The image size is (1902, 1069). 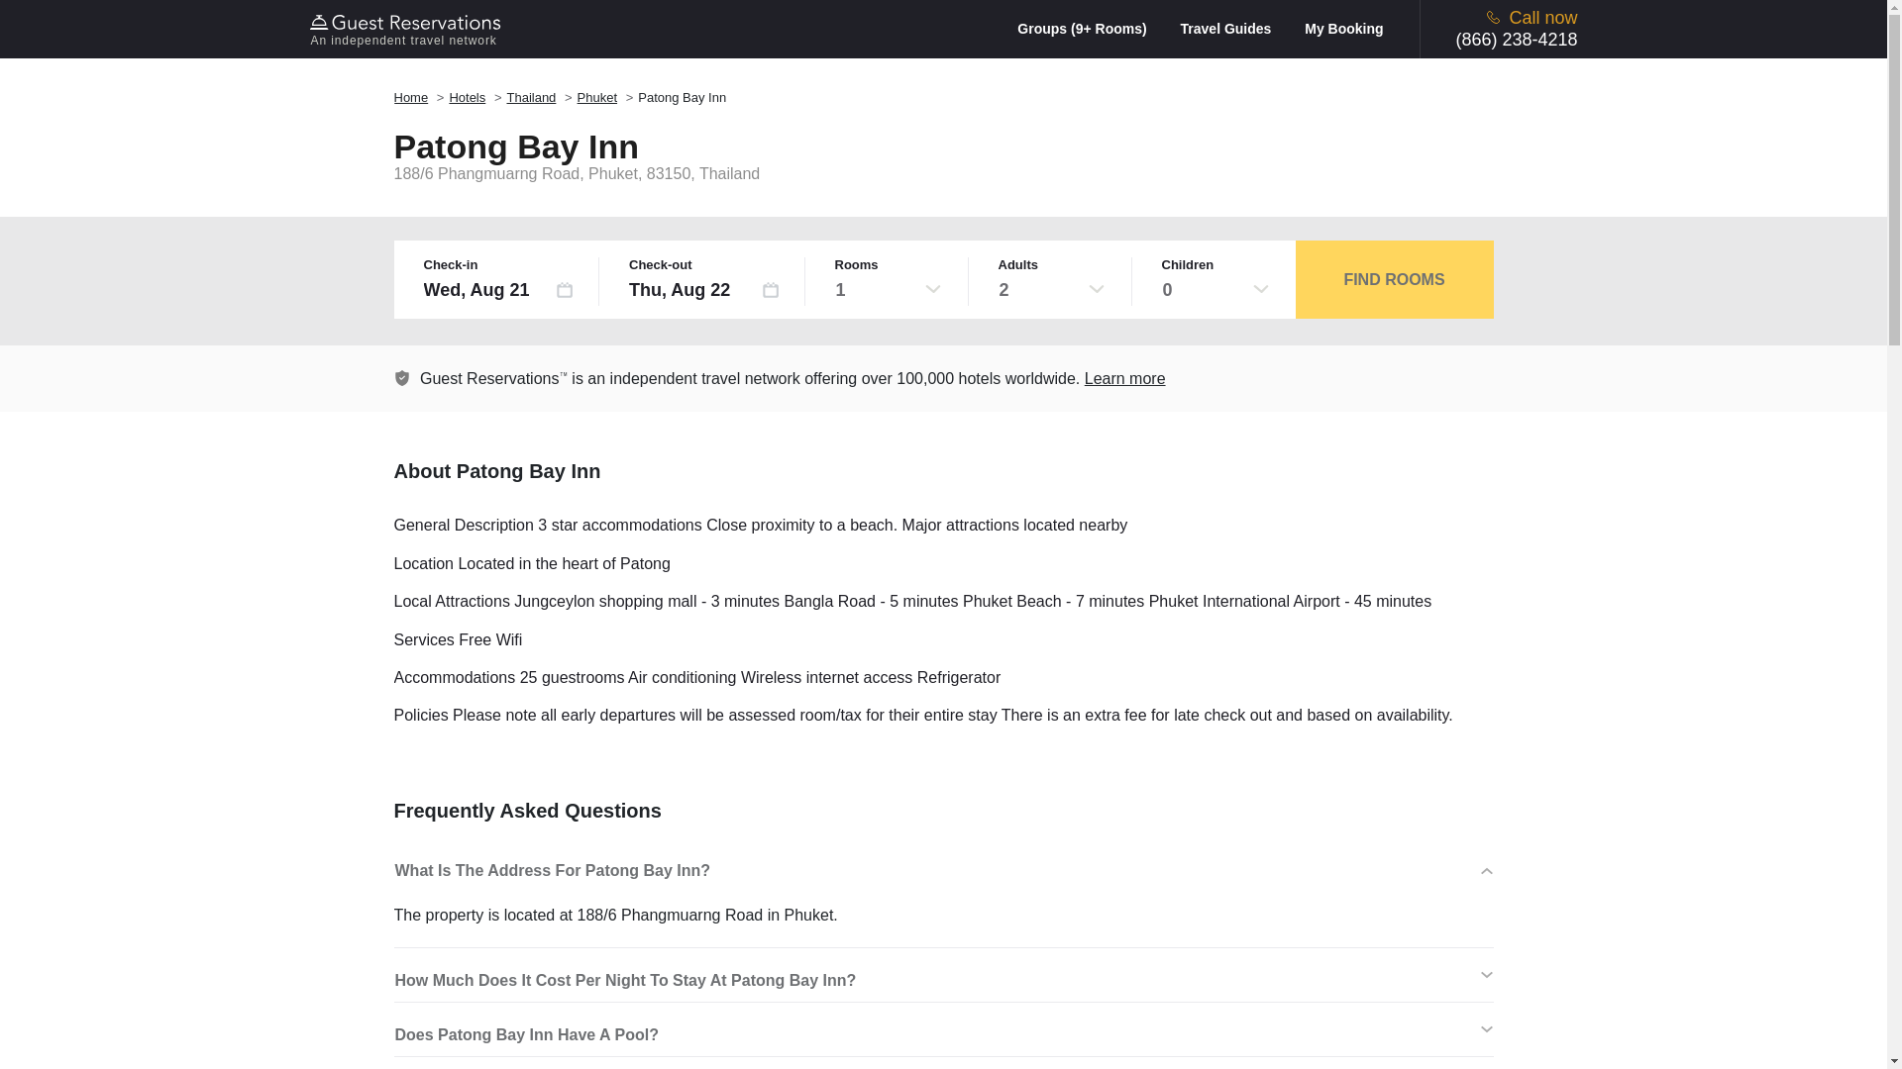 What do you see at coordinates (530, 97) in the screenshot?
I see `Thailand` at bounding box center [530, 97].